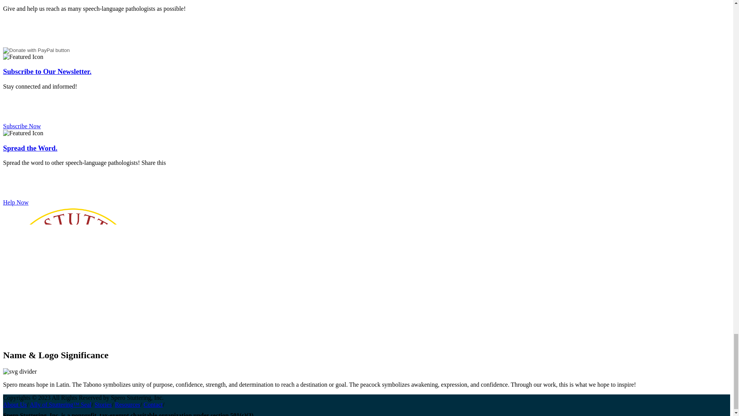 The width and height of the screenshot is (739, 416). I want to click on Help Now, so click(15, 202).